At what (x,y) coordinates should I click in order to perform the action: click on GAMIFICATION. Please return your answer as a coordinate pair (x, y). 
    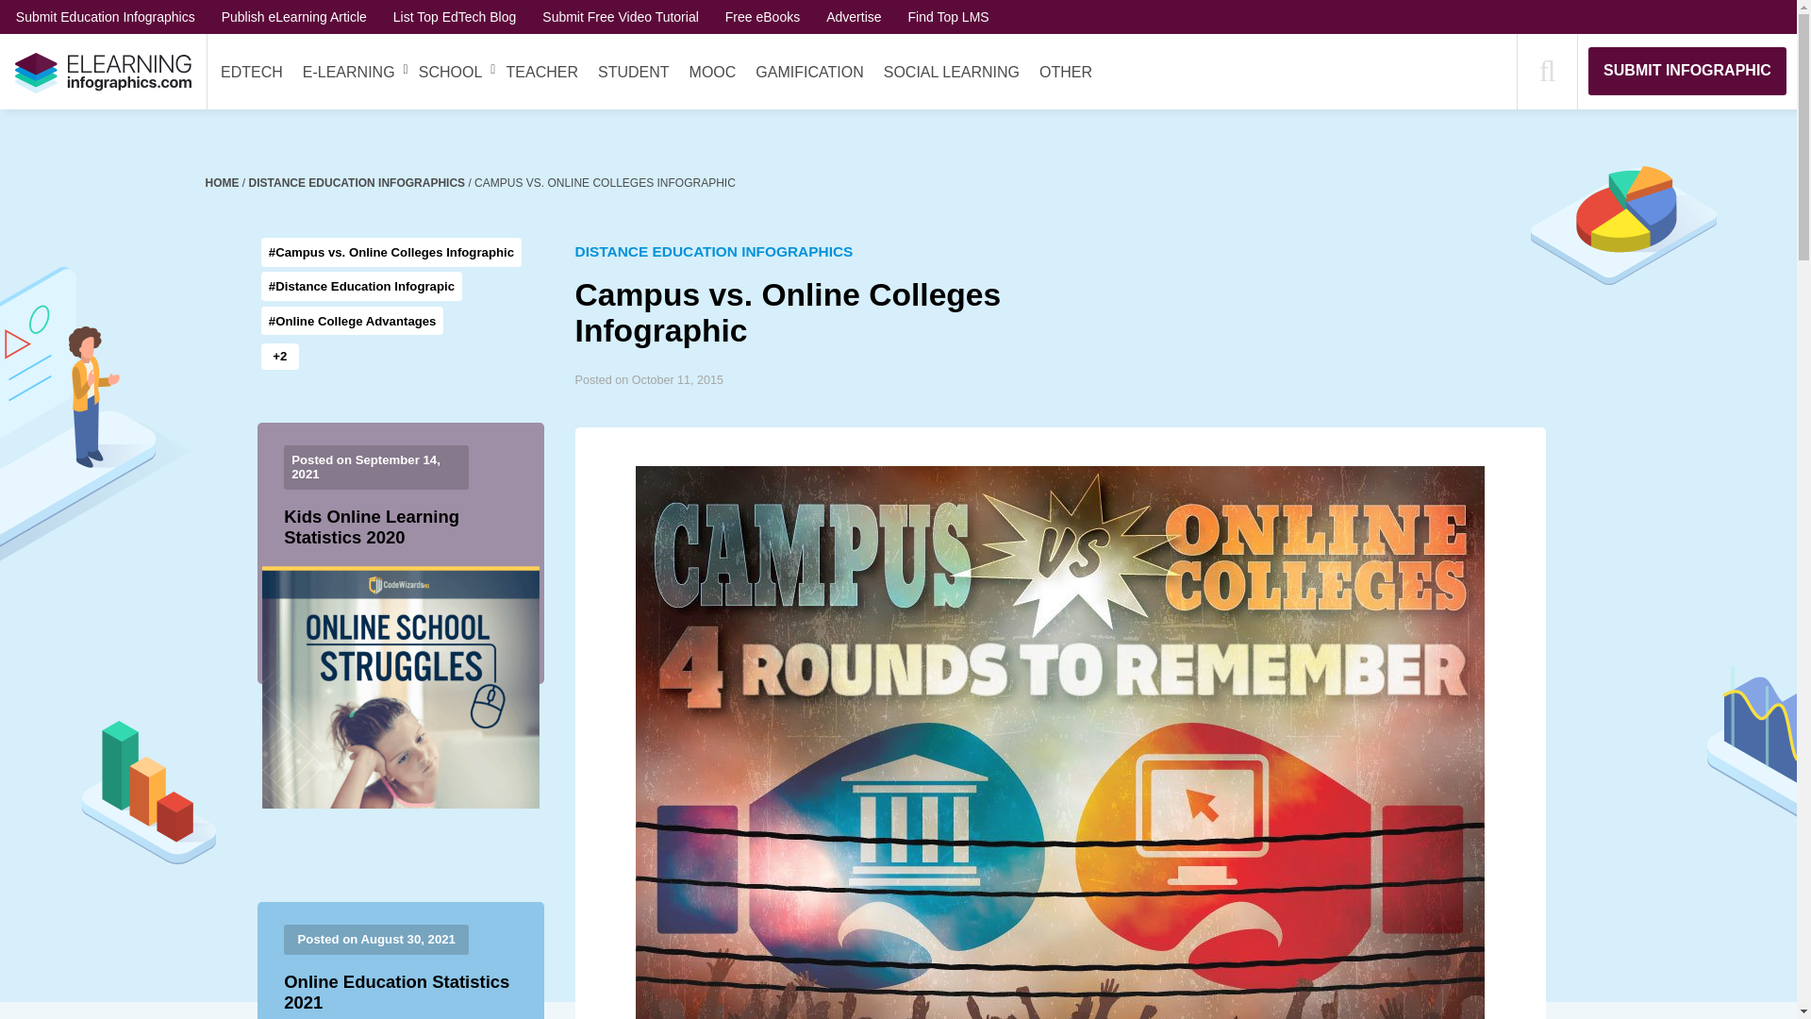
    Looking at the image, I should click on (809, 72).